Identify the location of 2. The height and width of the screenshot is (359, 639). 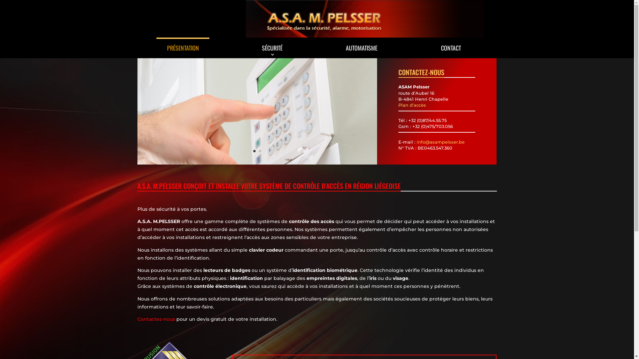
(260, 151).